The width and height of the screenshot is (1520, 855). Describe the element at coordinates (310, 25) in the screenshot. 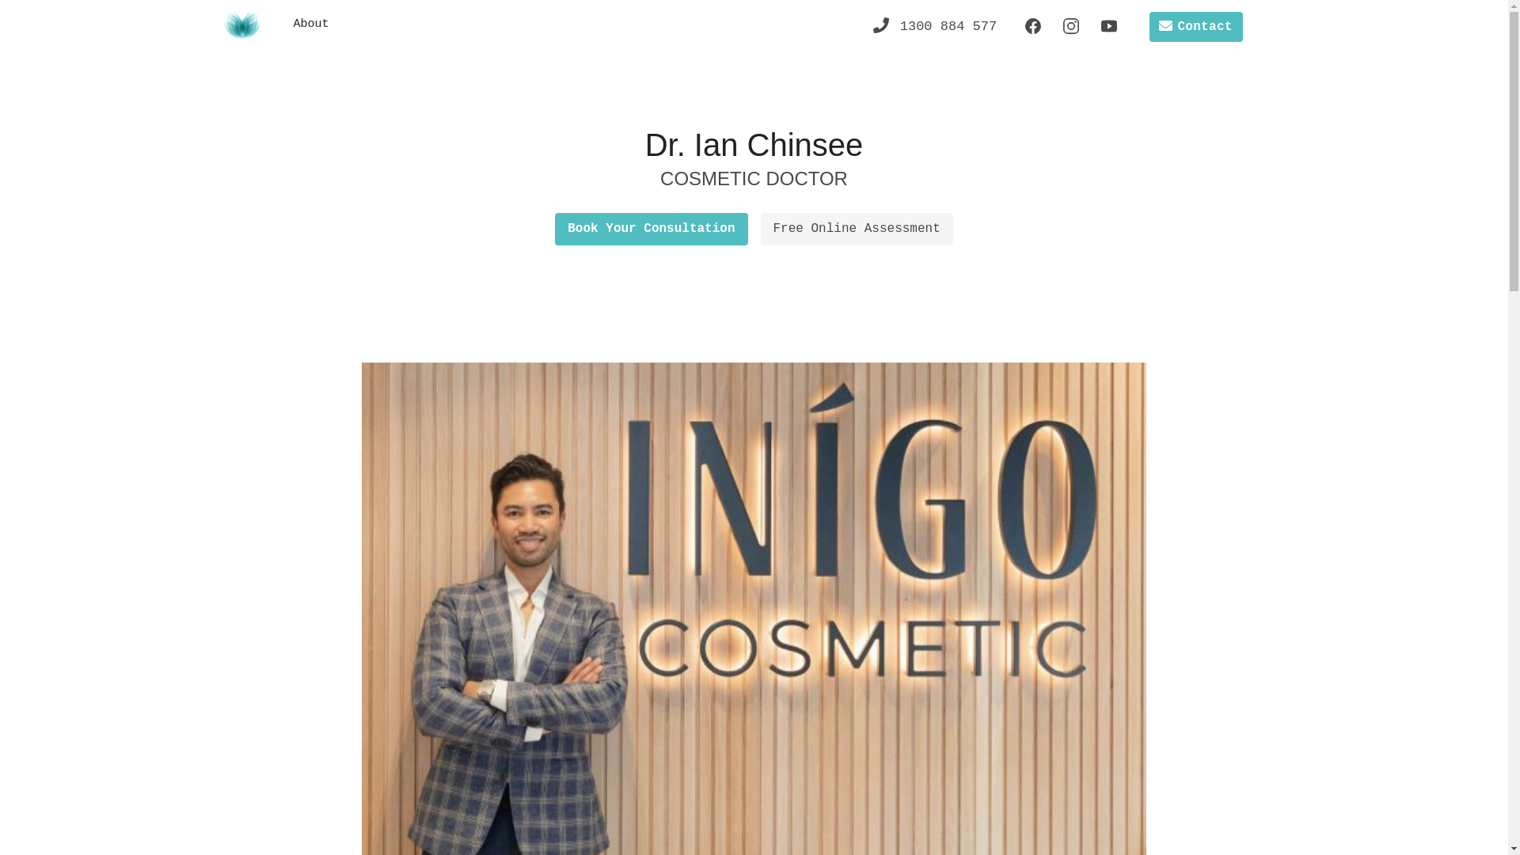

I see `About` at that location.